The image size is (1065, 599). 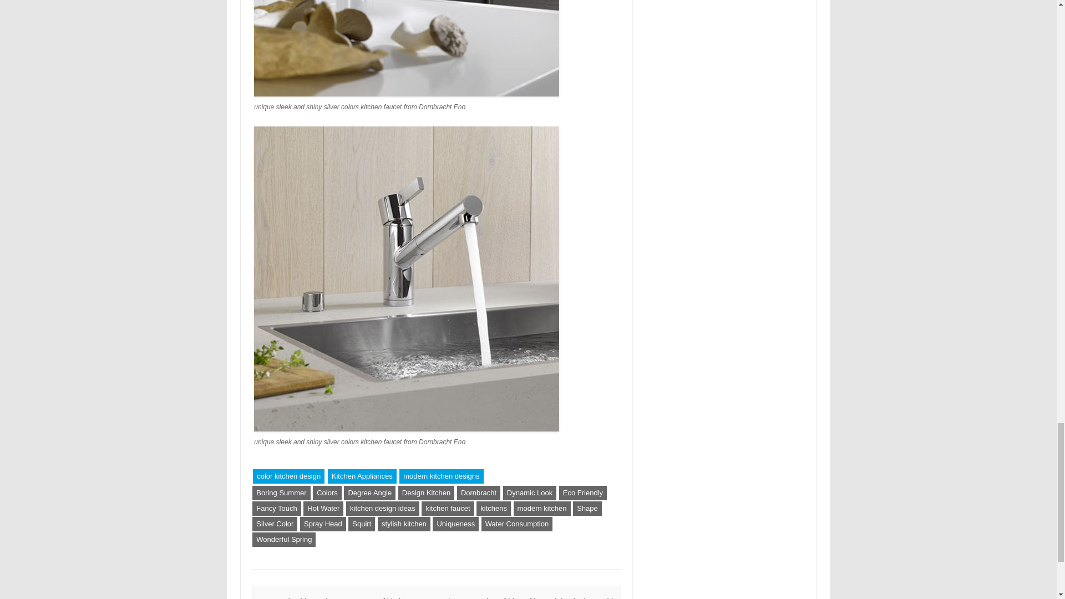 I want to click on Colors, so click(x=327, y=493).